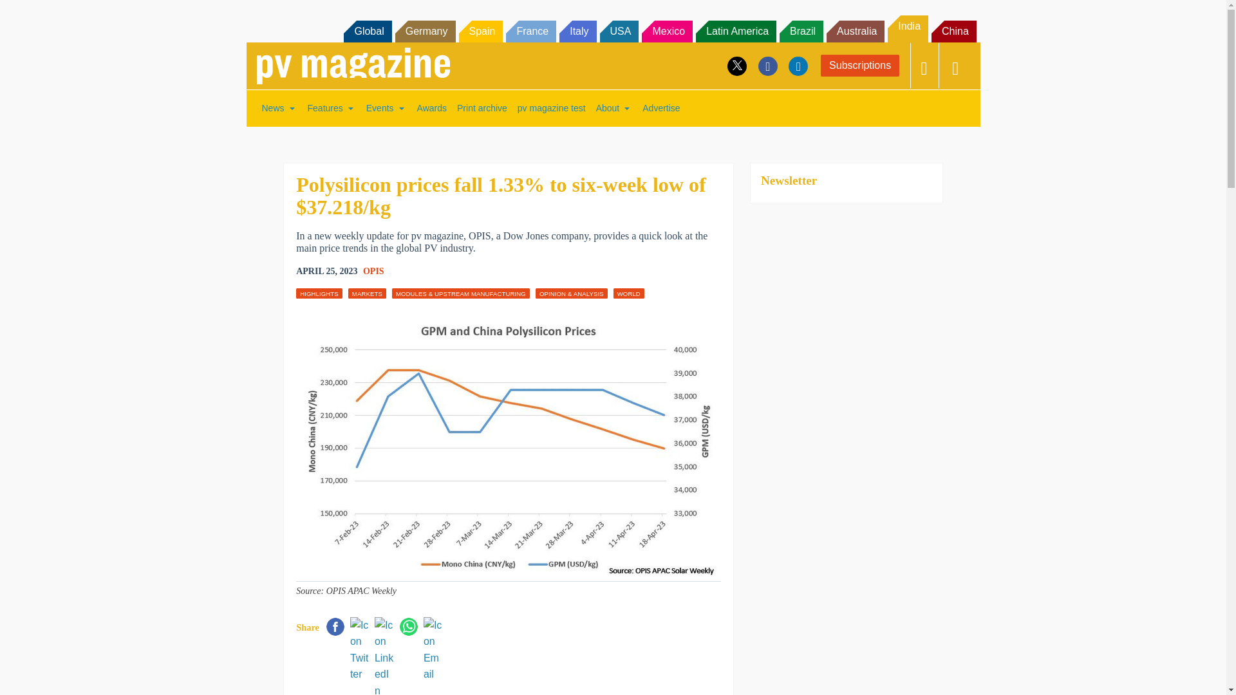 The height and width of the screenshot is (695, 1236). What do you see at coordinates (954, 31) in the screenshot?
I see `China` at bounding box center [954, 31].